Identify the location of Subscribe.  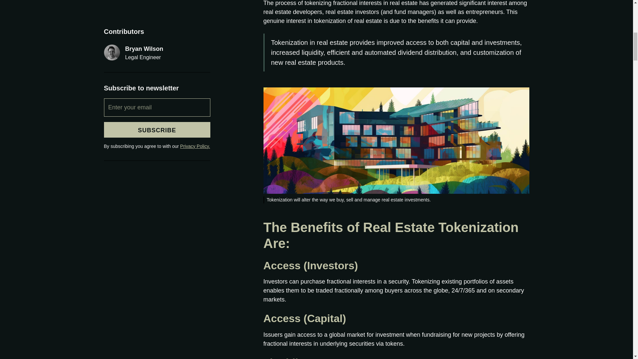
(157, 19).